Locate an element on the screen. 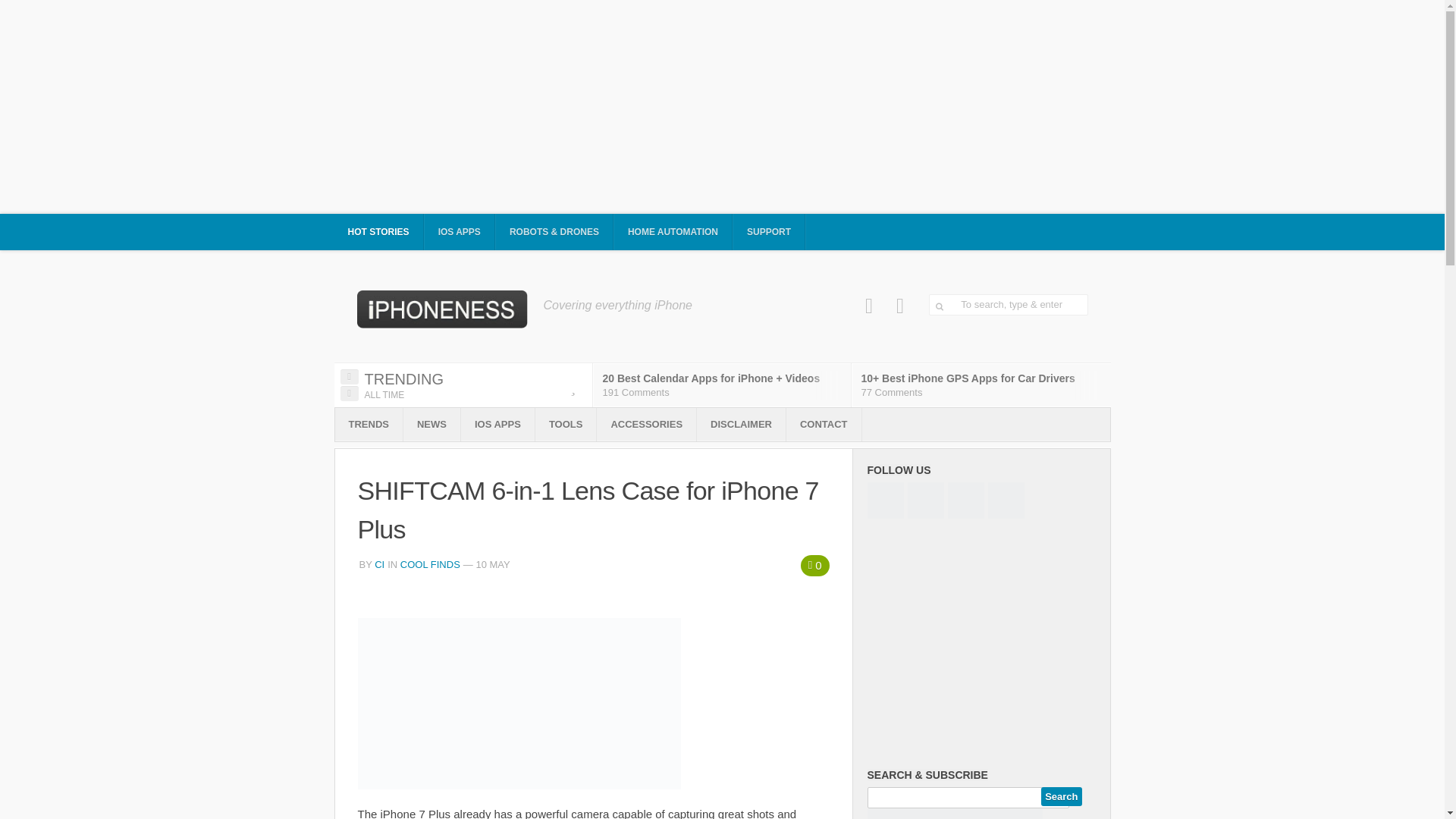 This screenshot has width=1456, height=819. Search is located at coordinates (1061, 796).